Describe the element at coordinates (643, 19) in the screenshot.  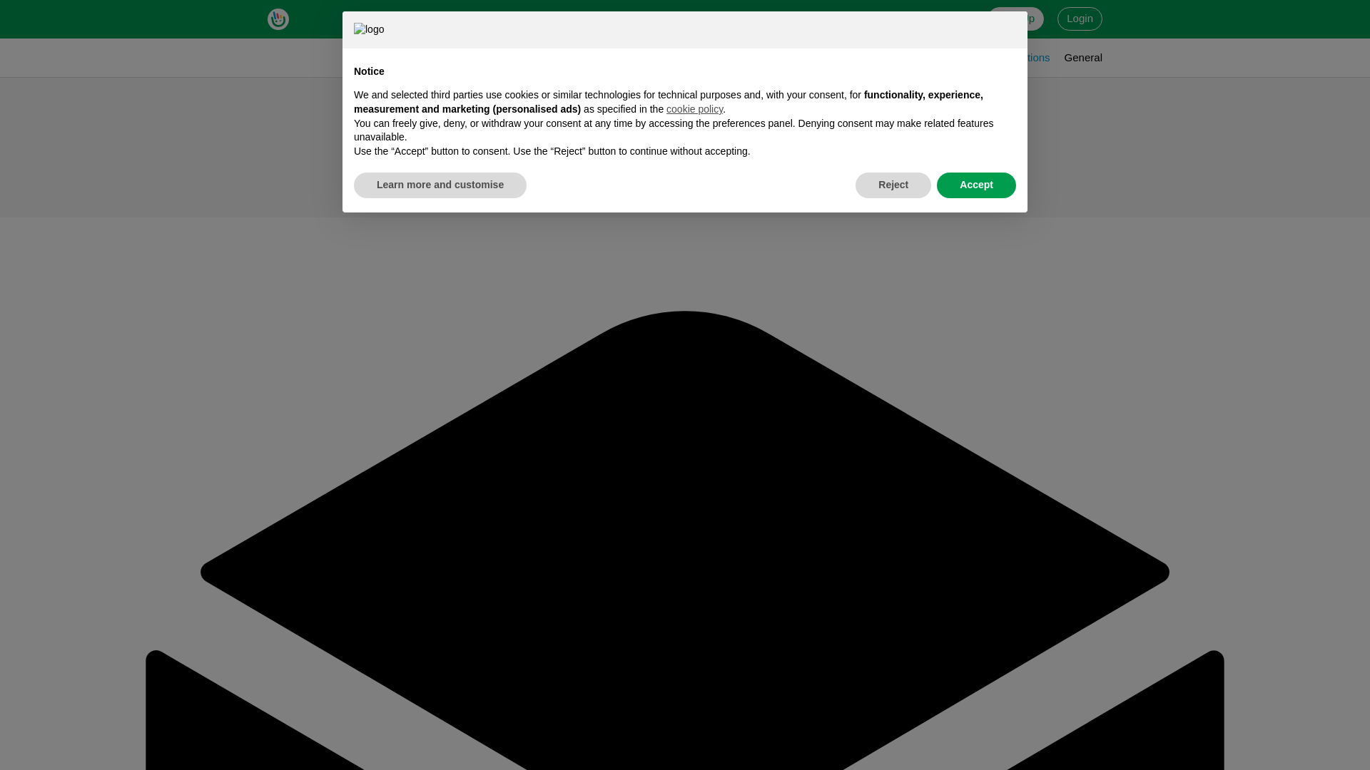
I see `Tutorial and Ticket` at that location.